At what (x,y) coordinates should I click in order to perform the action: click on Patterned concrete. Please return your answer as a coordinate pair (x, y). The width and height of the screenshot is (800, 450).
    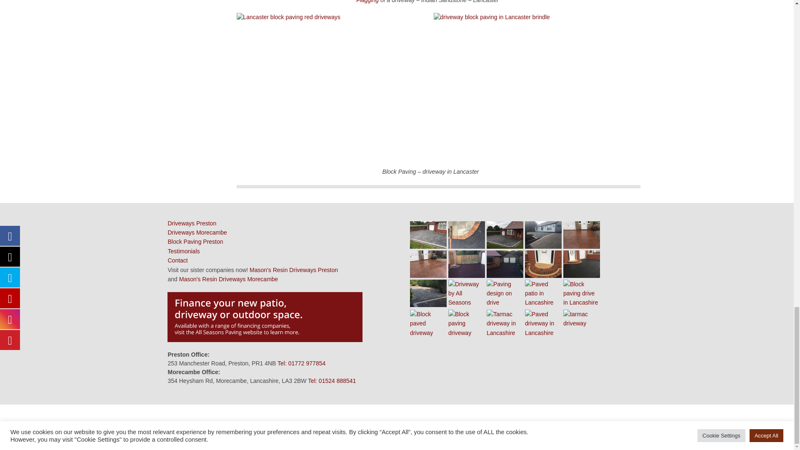
    Looking at the image, I should click on (582, 235).